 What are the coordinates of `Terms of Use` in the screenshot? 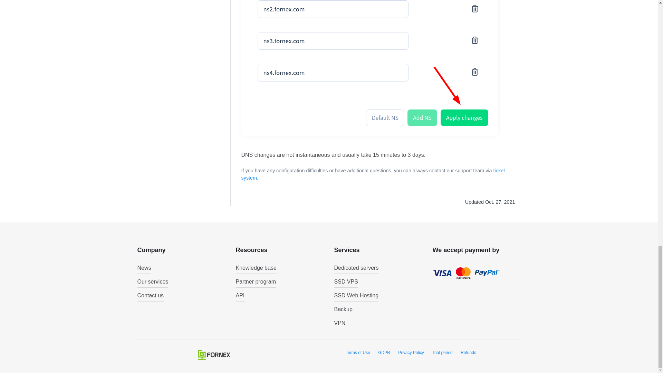 It's located at (358, 354).